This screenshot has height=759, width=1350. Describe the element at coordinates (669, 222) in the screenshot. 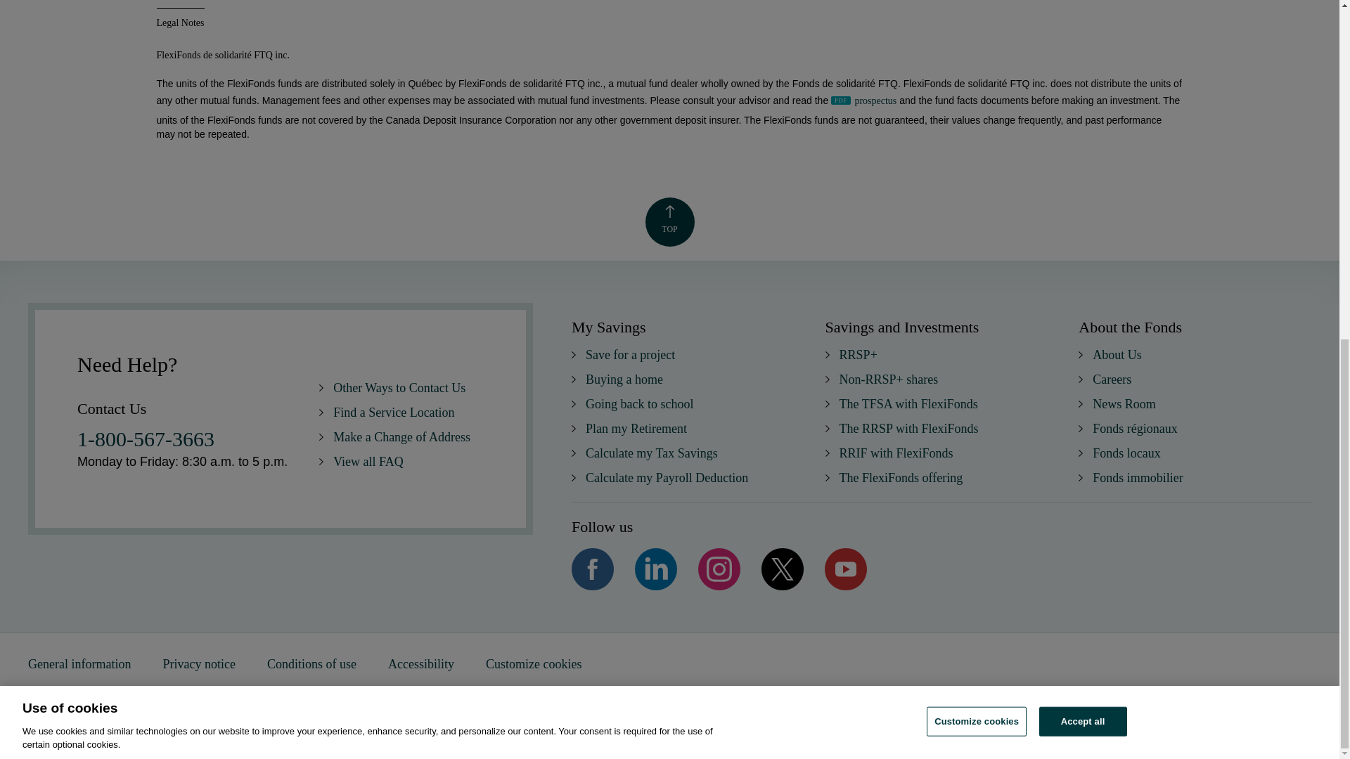

I see `Go to top` at that location.